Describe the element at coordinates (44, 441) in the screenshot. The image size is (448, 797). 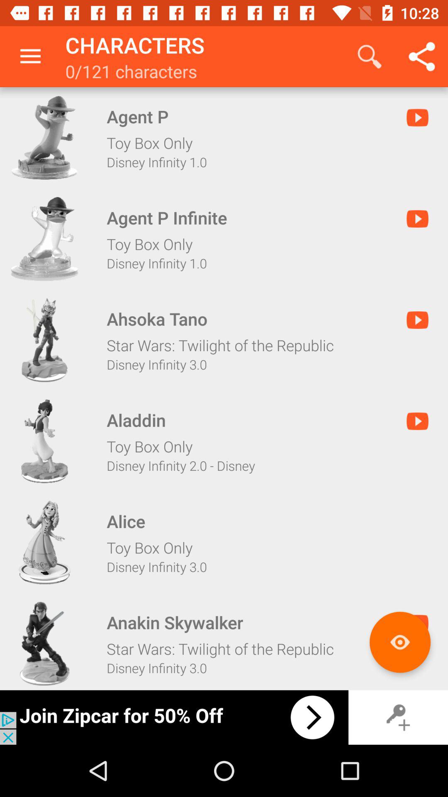
I see `view option` at that location.